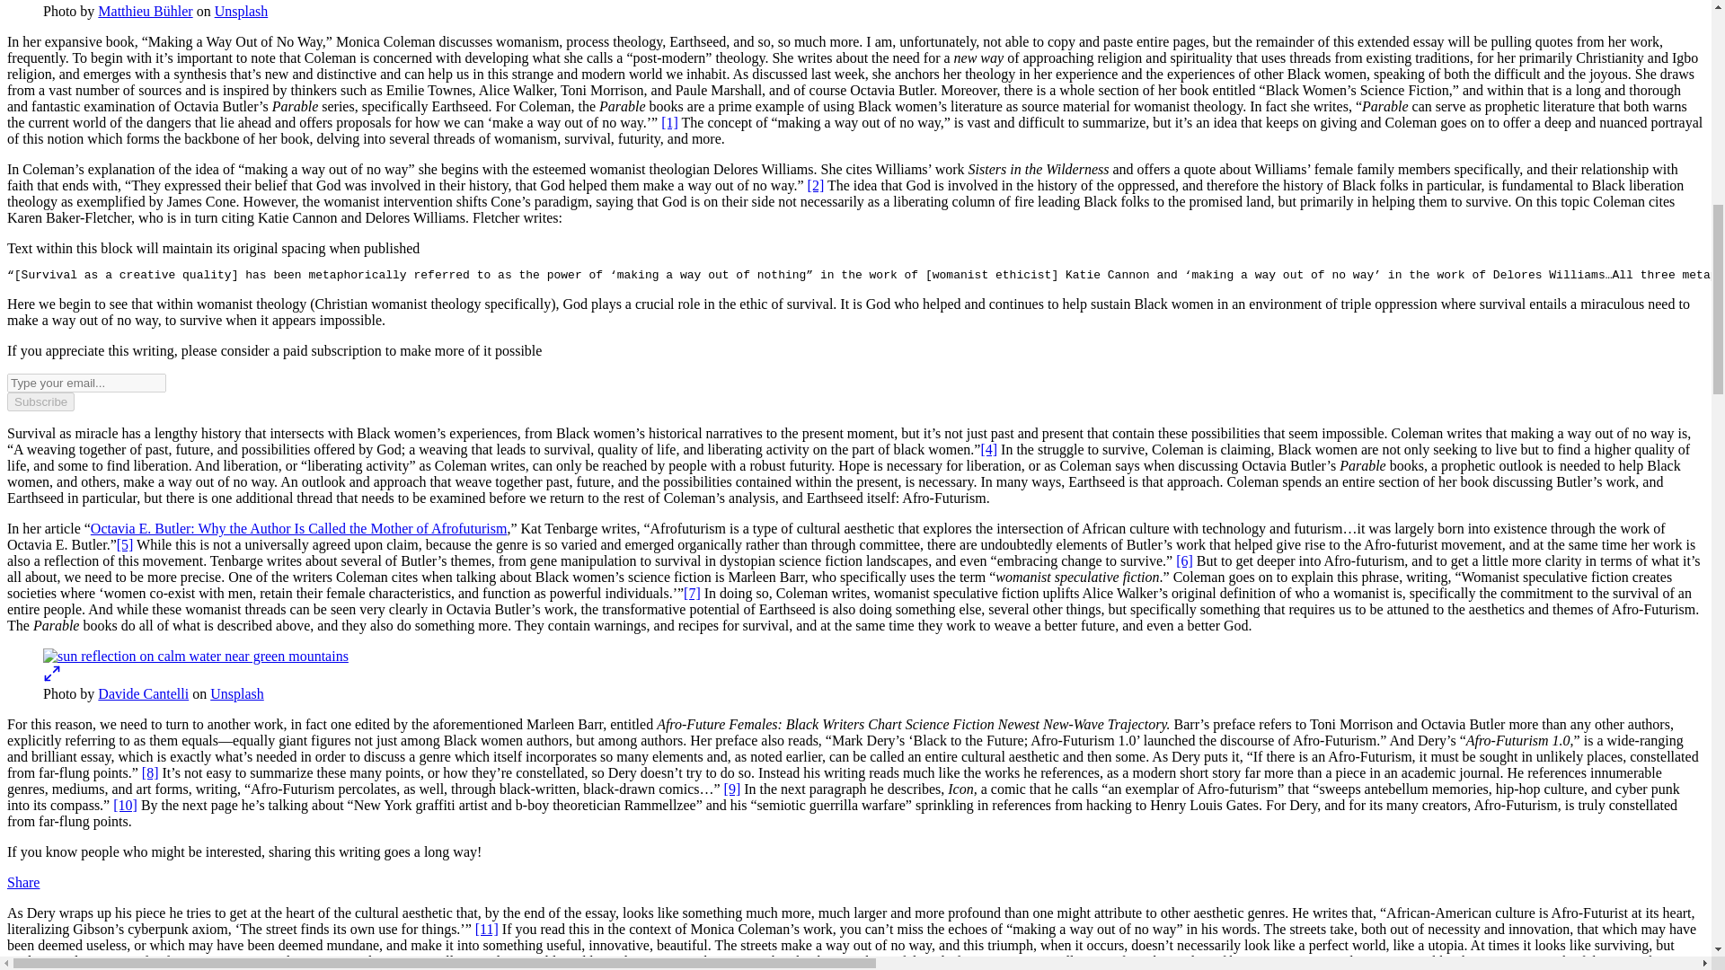  I want to click on Subscribe, so click(40, 401).